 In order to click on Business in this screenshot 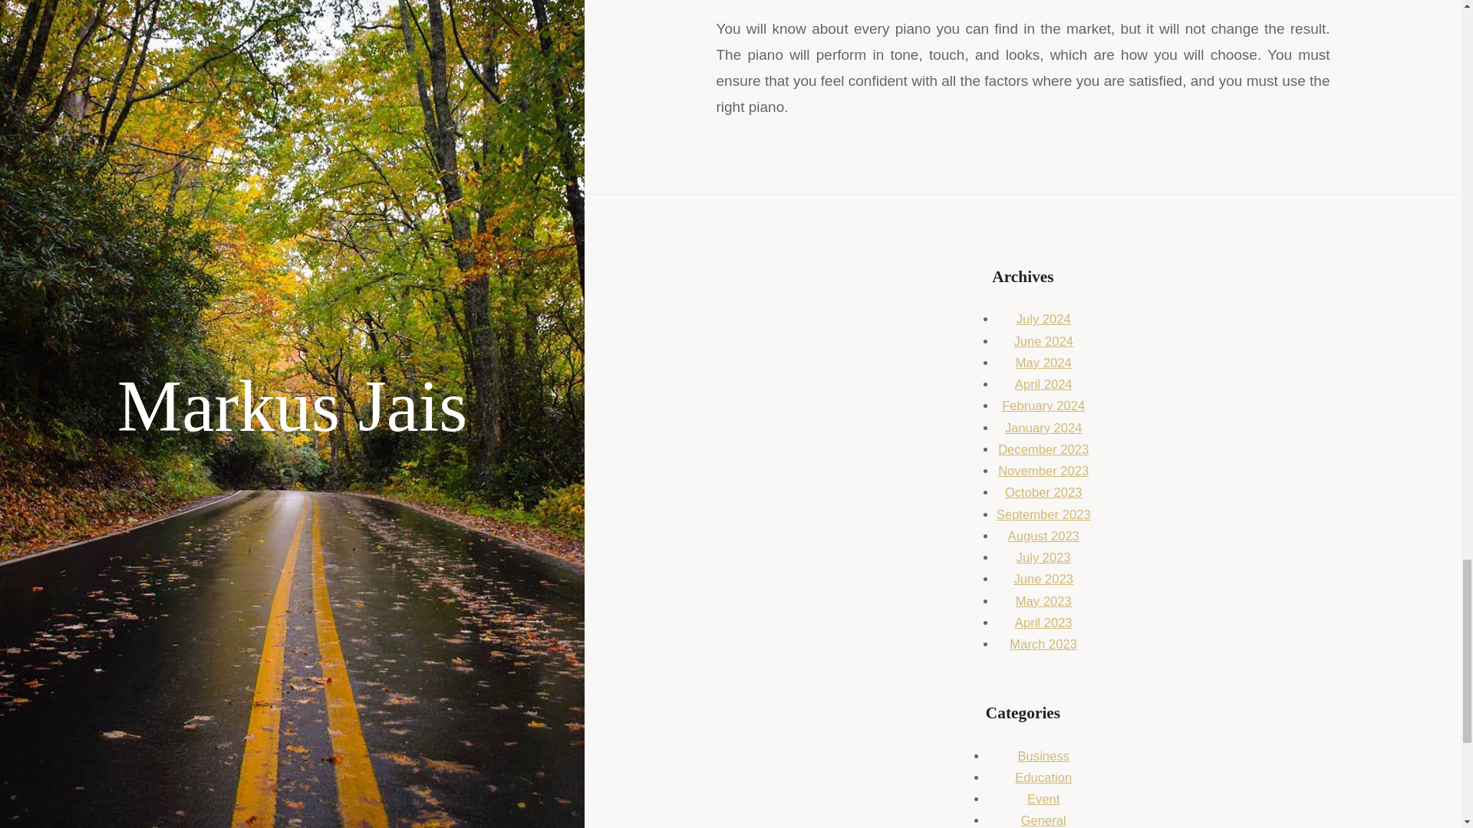, I will do `click(1043, 756)`.